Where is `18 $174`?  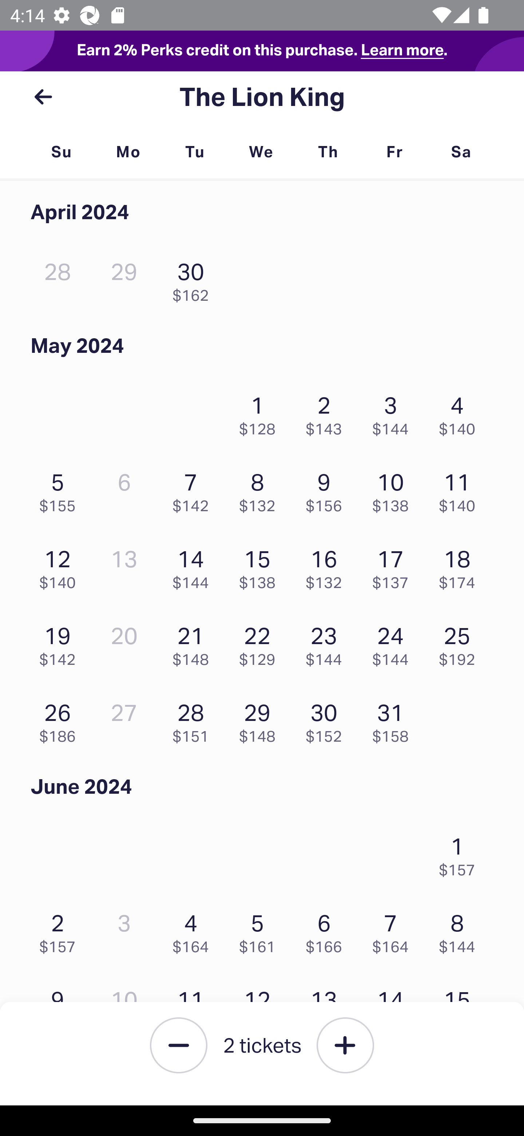 18 $174 is located at coordinates (461, 566).